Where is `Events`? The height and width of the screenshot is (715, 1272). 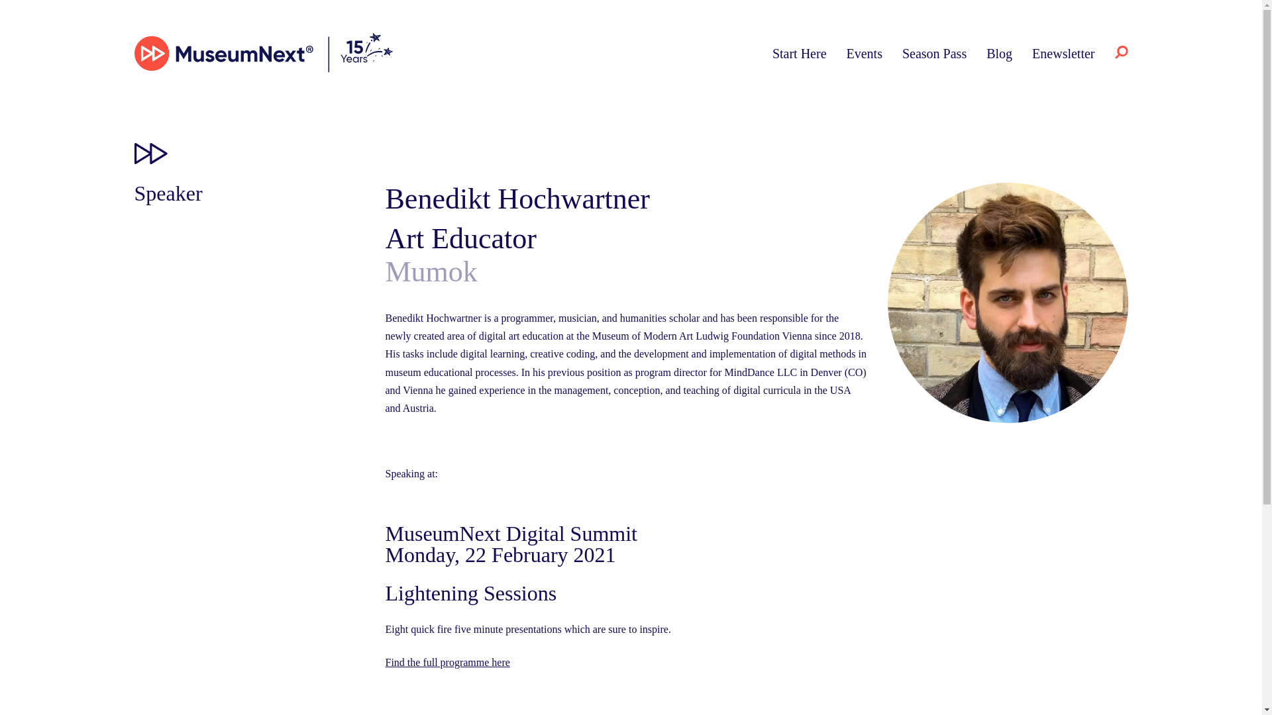 Events is located at coordinates (865, 53).